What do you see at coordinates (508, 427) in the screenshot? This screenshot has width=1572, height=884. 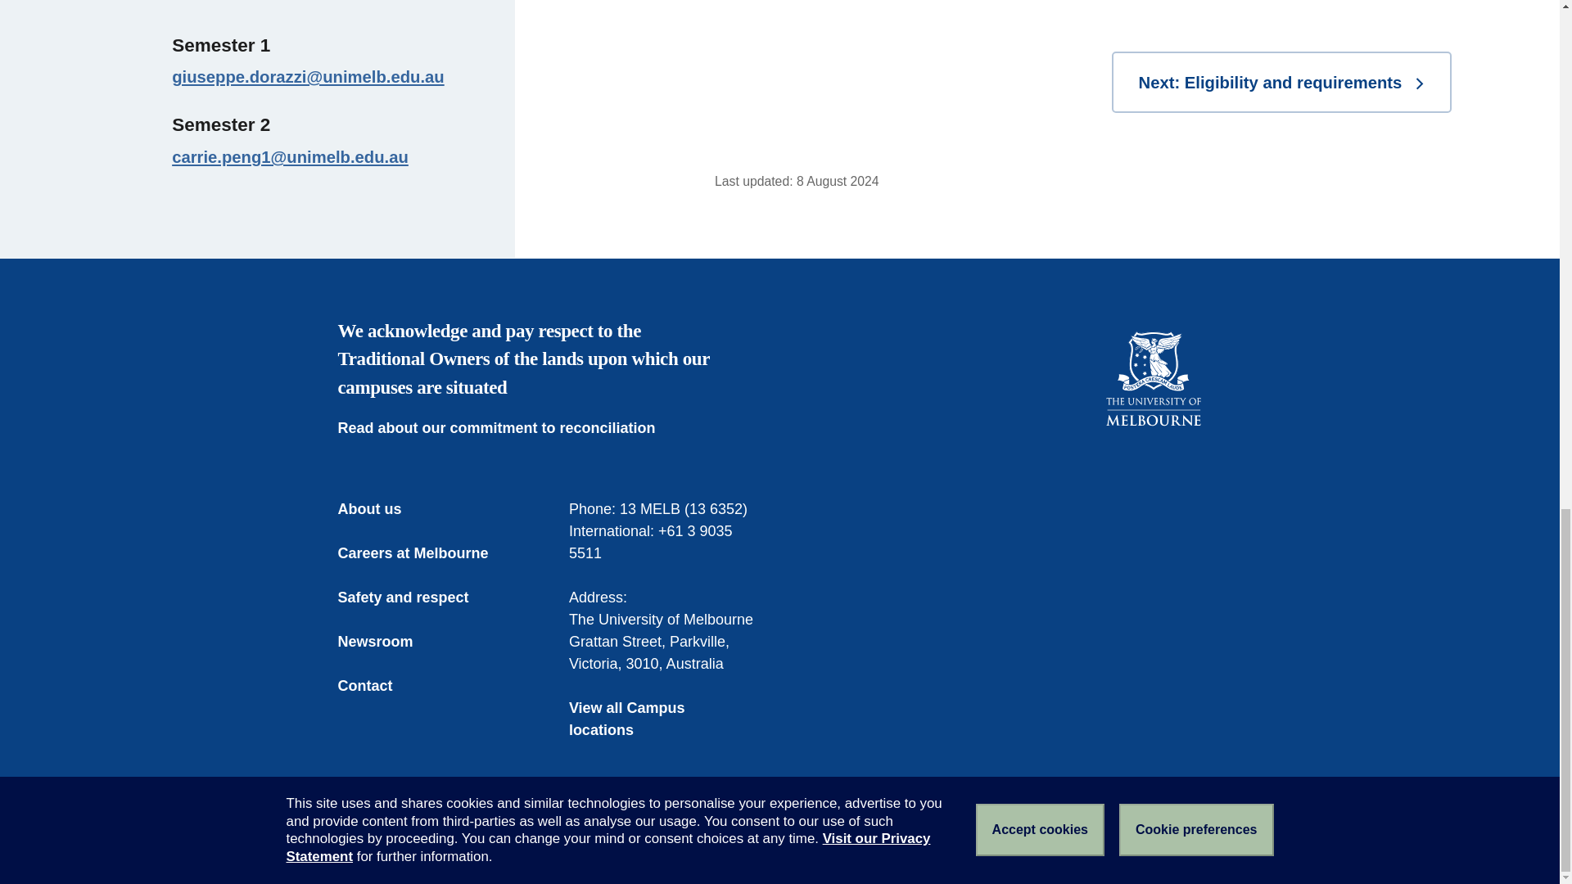 I see `Read about our commitment to reconciliation` at bounding box center [508, 427].